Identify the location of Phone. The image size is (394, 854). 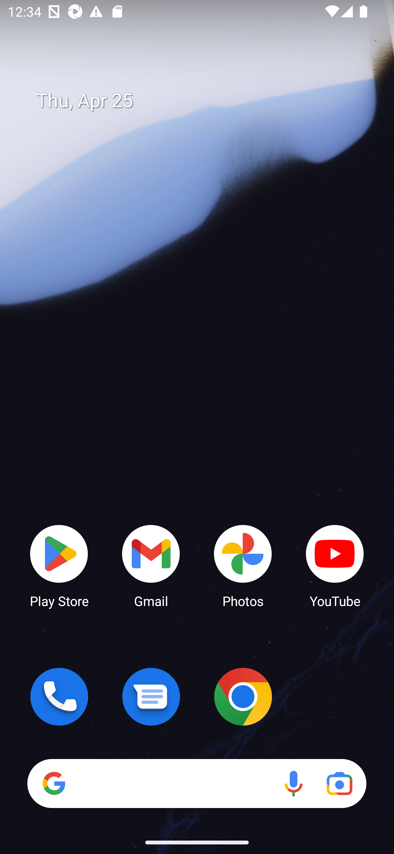
(59, 697).